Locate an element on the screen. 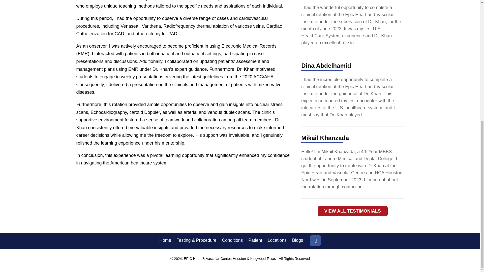 This screenshot has height=272, width=484. Blogs is located at coordinates (298, 241).